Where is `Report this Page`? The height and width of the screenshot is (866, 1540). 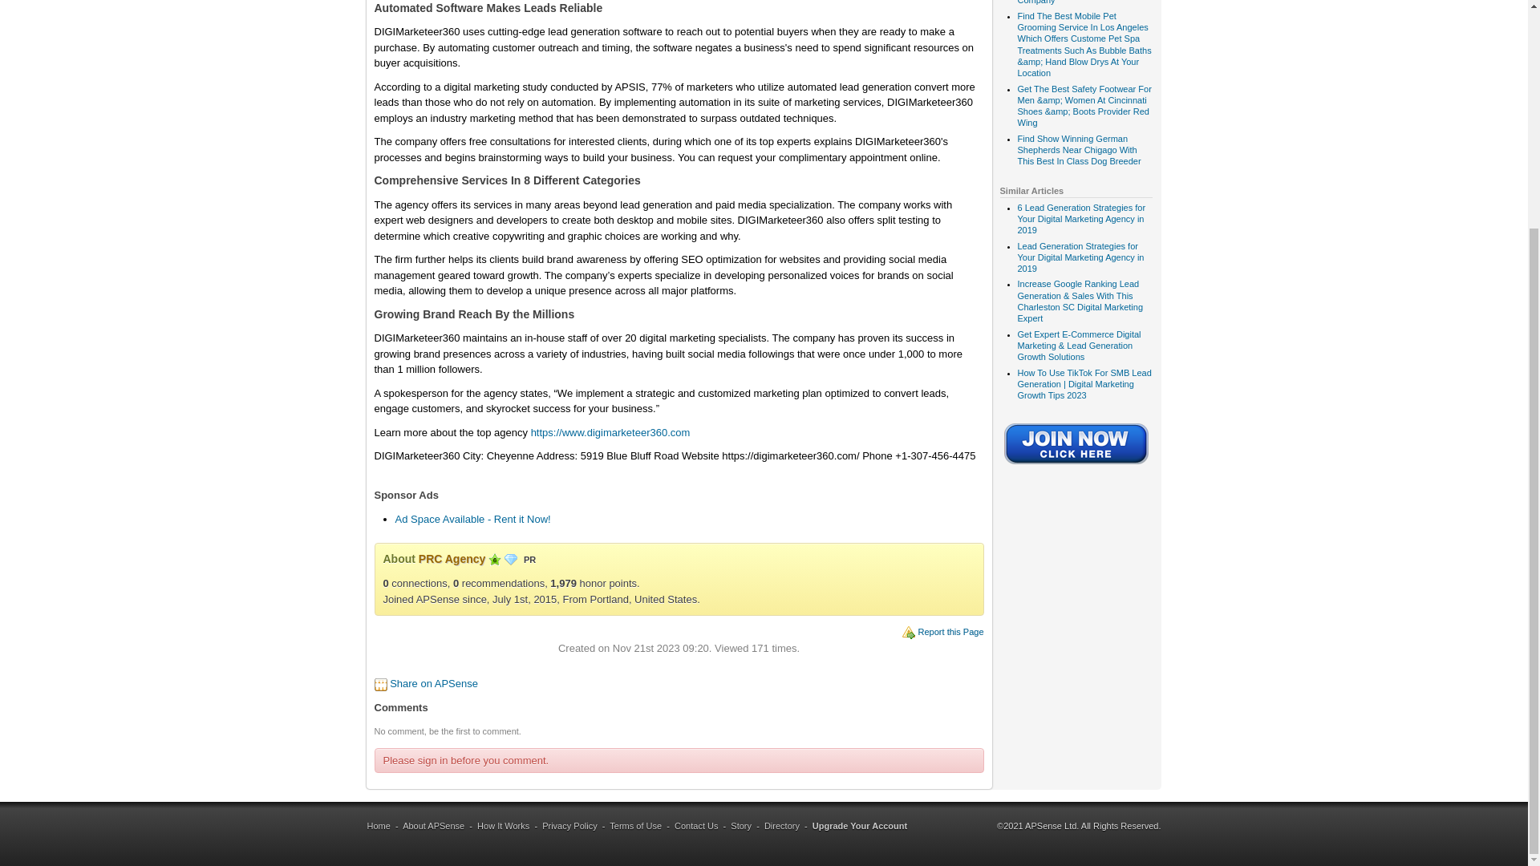 Report this Page is located at coordinates (950, 631).